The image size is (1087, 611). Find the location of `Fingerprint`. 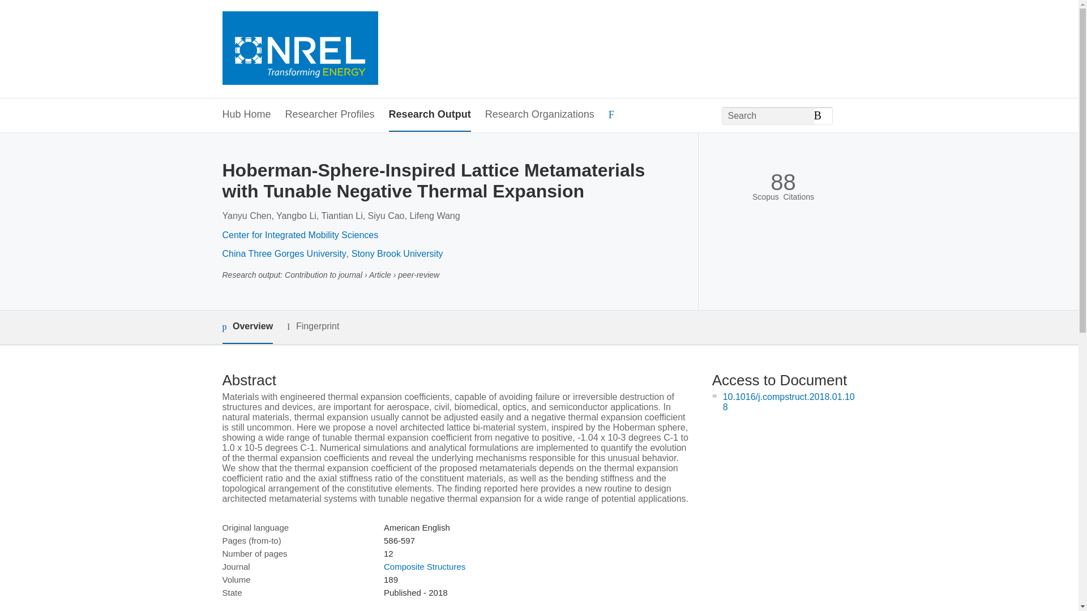

Fingerprint is located at coordinates (313, 326).